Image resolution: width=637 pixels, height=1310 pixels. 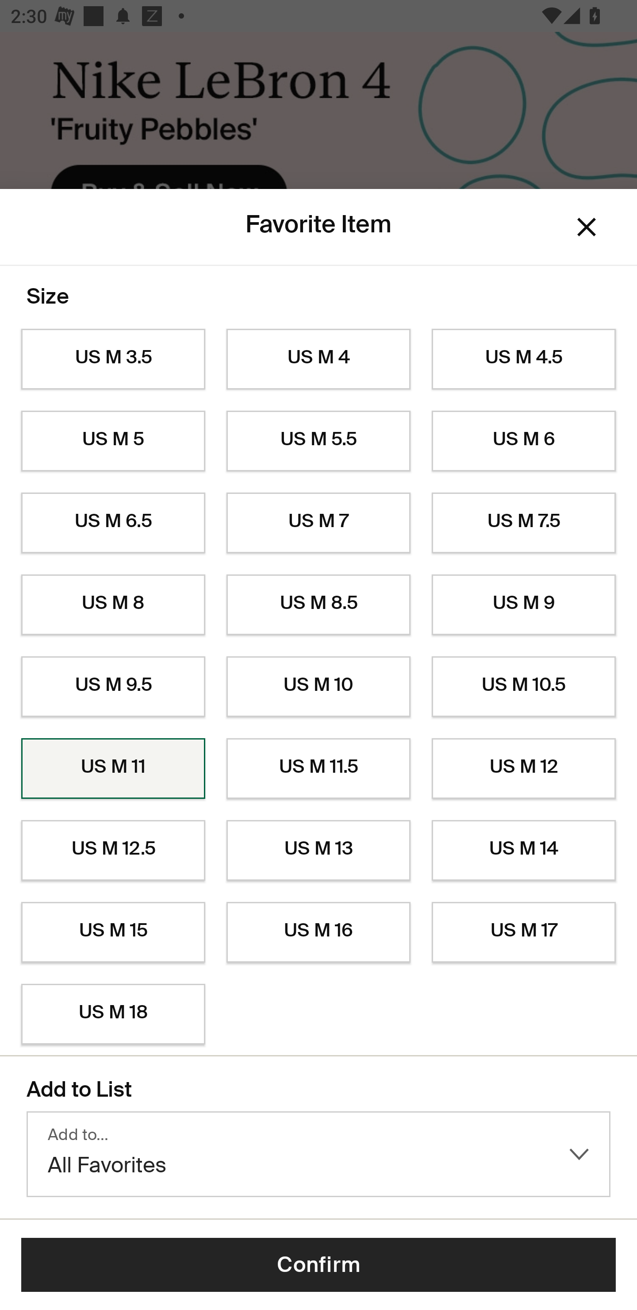 I want to click on US M 11, so click(x=113, y=768).